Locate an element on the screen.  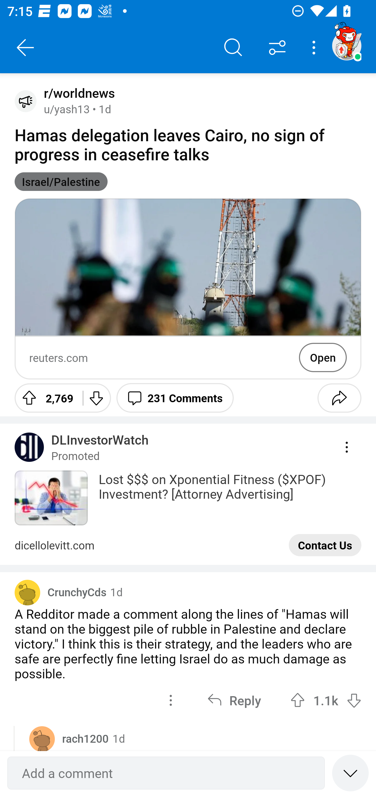
Avatar is located at coordinates (42, 739).